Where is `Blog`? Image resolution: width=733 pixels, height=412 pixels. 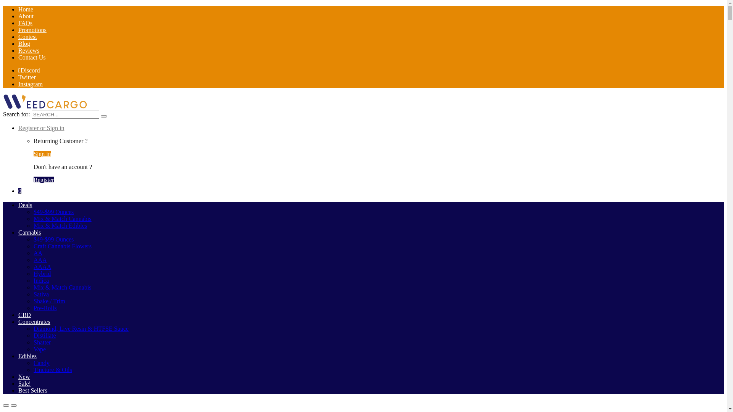
Blog is located at coordinates (24, 43).